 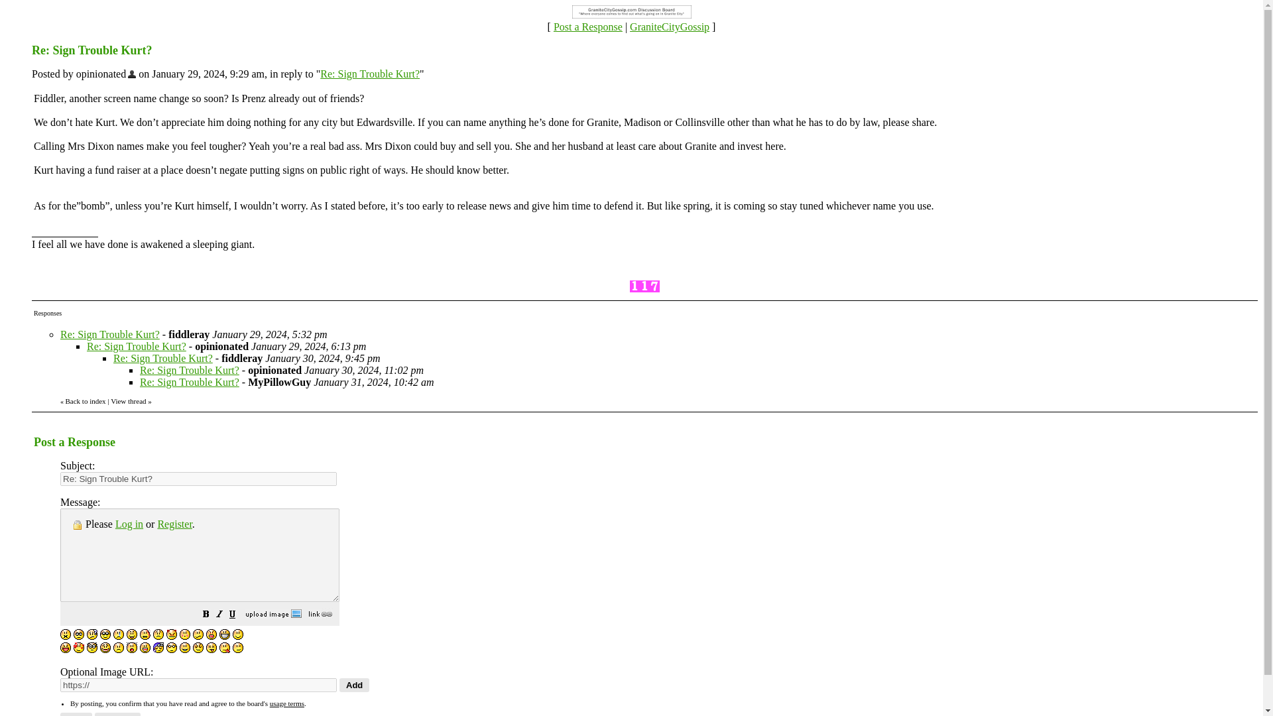 What do you see at coordinates (354, 685) in the screenshot?
I see `Add` at bounding box center [354, 685].